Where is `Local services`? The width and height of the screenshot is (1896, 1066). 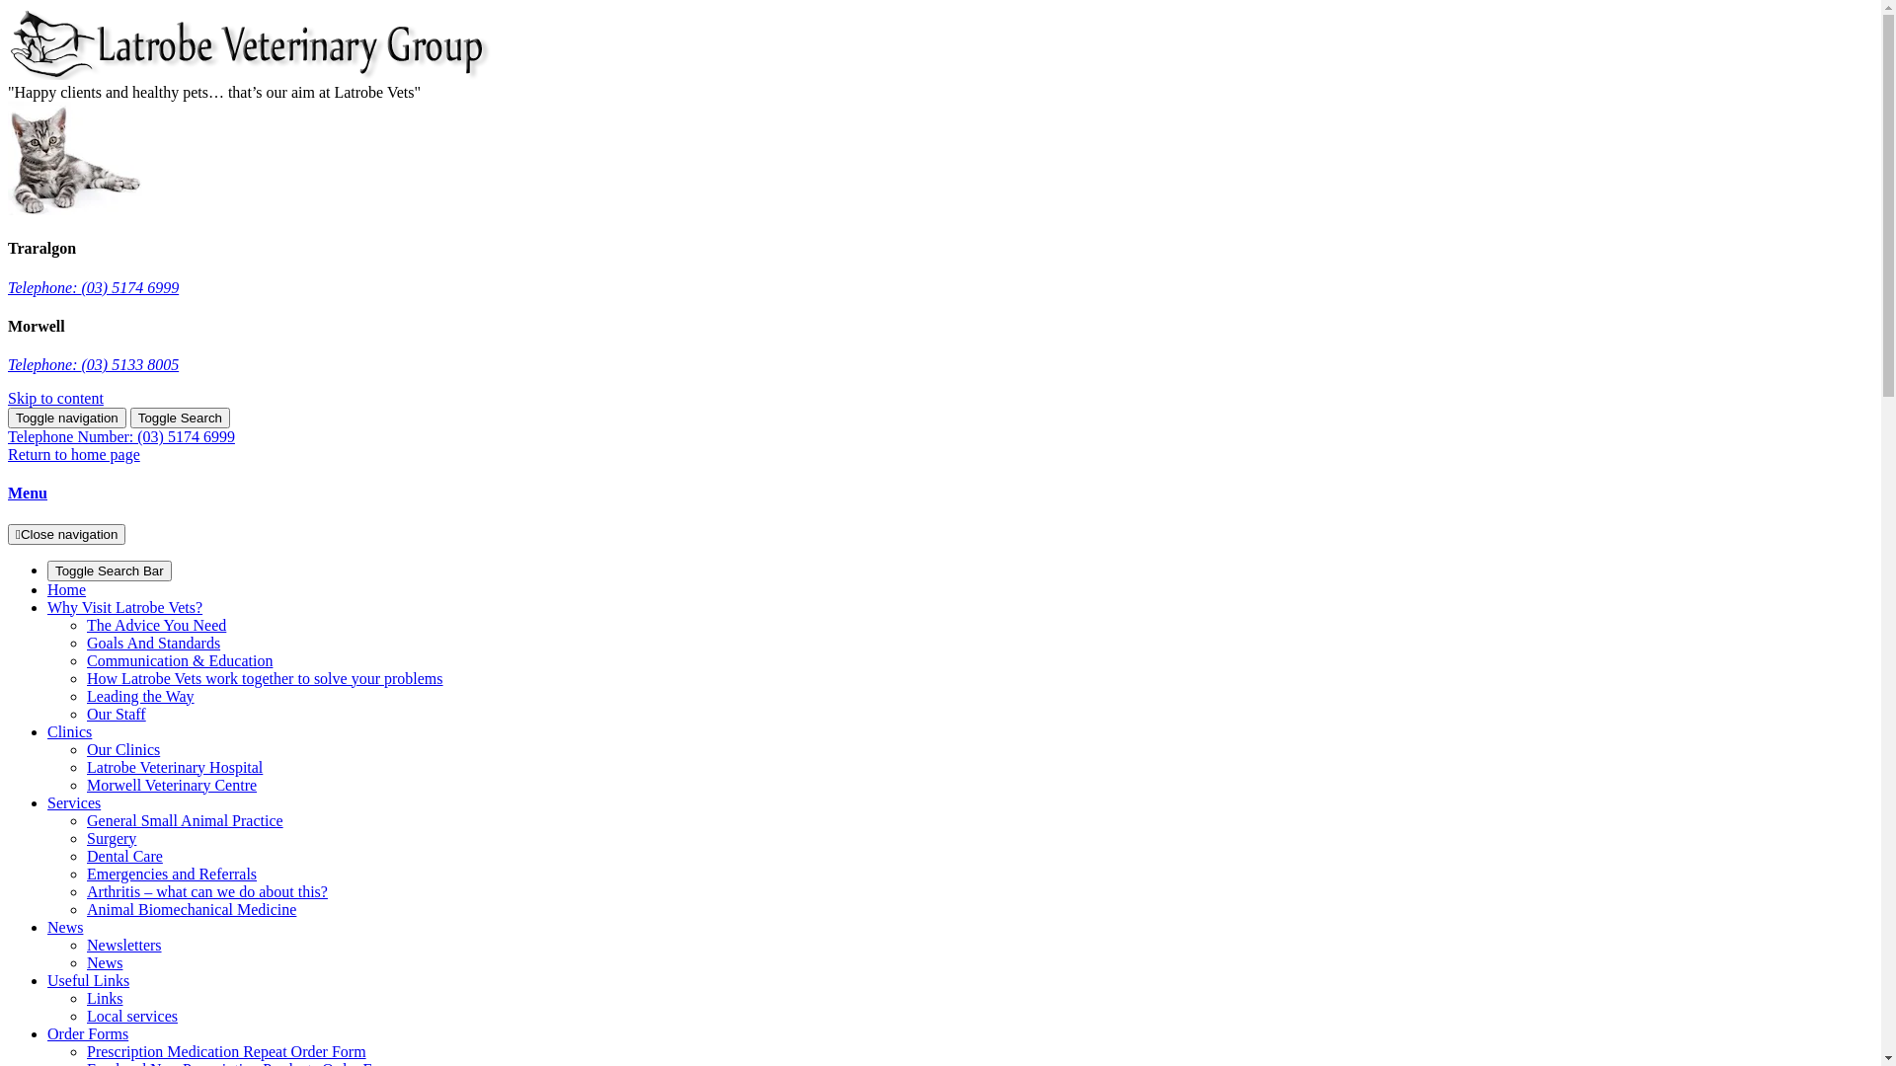 Local services is located at coordinates (132, 1017).